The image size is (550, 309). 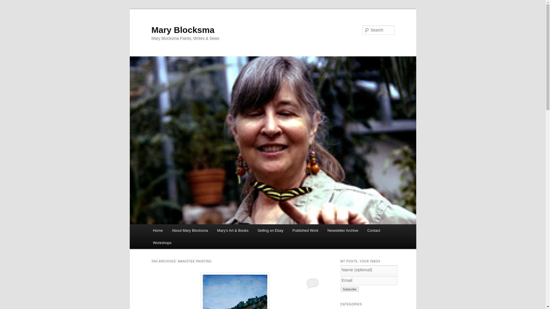 I want to click on About Mary Blocksma, so click(x=190, y=231).